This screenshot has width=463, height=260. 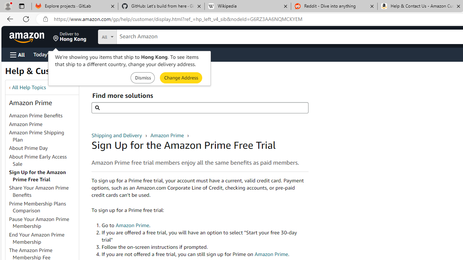 I want to click on About Prime Day, so click(x=43, y=148).